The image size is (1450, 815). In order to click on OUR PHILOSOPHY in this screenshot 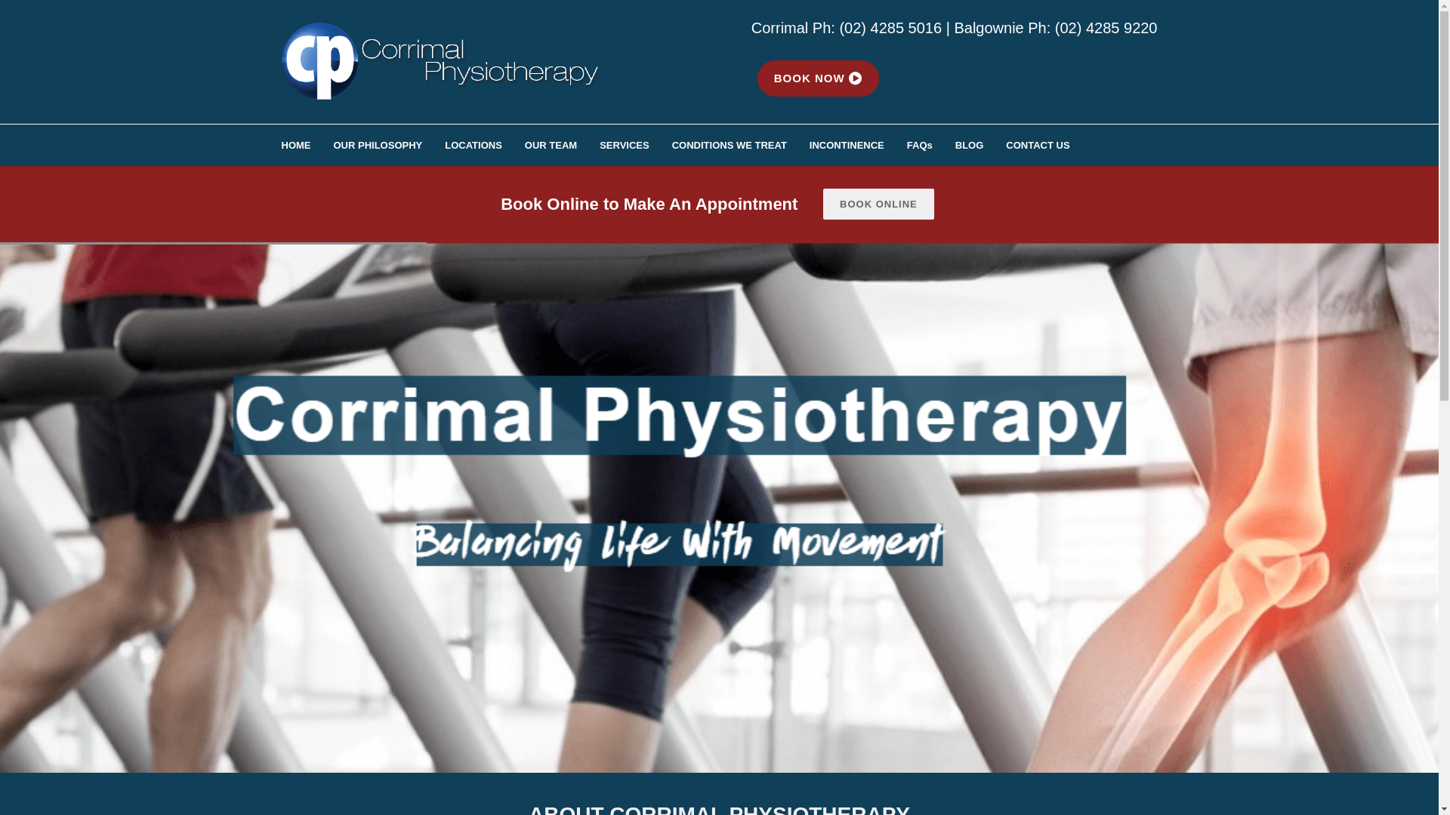, I will do `click(390, 145)`.